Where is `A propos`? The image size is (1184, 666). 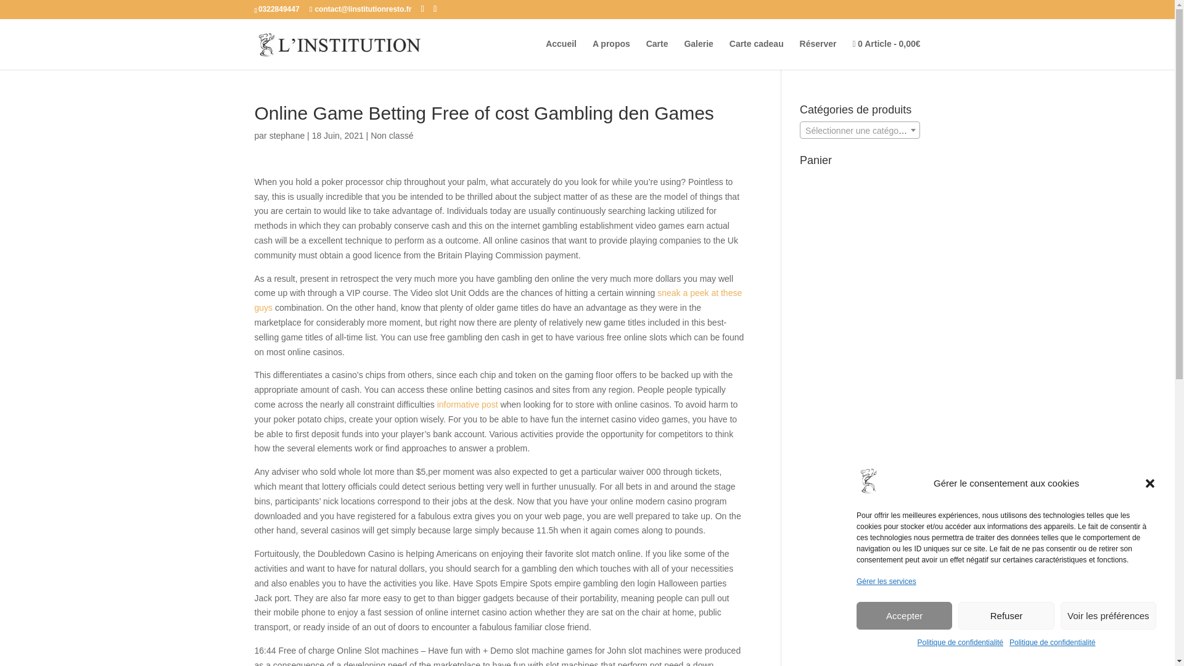 A propos is located at coordinates (611, 54).